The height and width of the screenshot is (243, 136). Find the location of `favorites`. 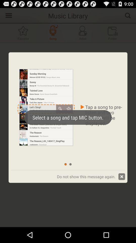

favorites is located at coordinates (23, 33).